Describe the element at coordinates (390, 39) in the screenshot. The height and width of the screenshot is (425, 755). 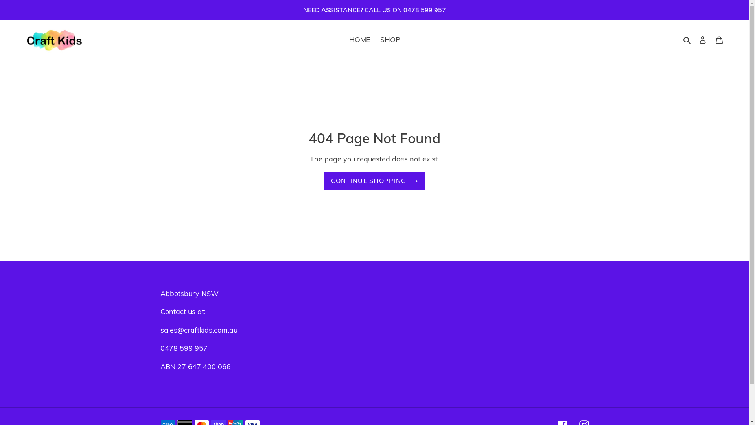
I see `SHOP` at that location.